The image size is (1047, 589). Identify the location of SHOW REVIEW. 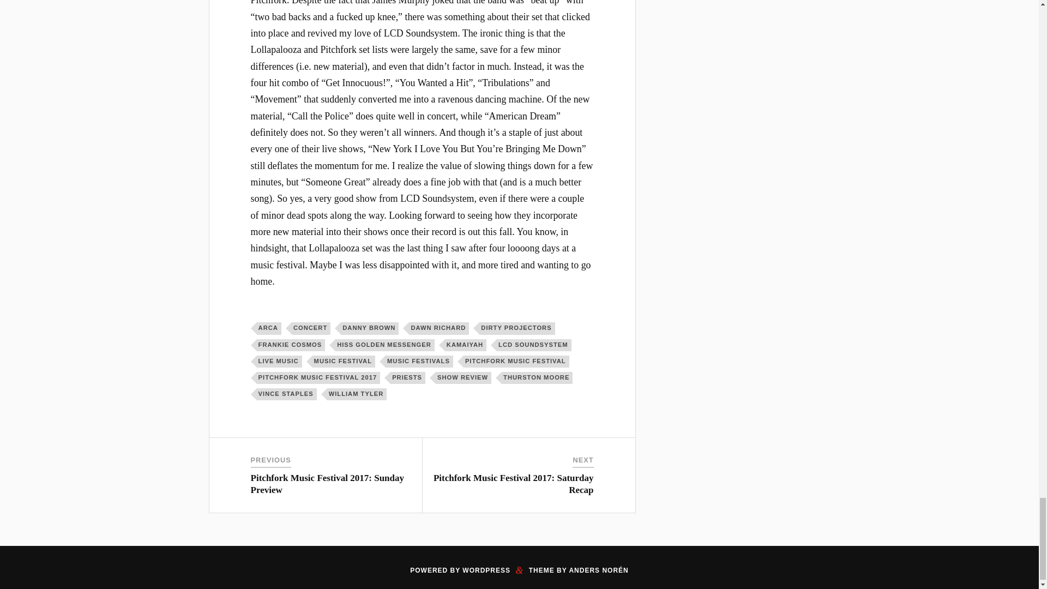
(463, 377).